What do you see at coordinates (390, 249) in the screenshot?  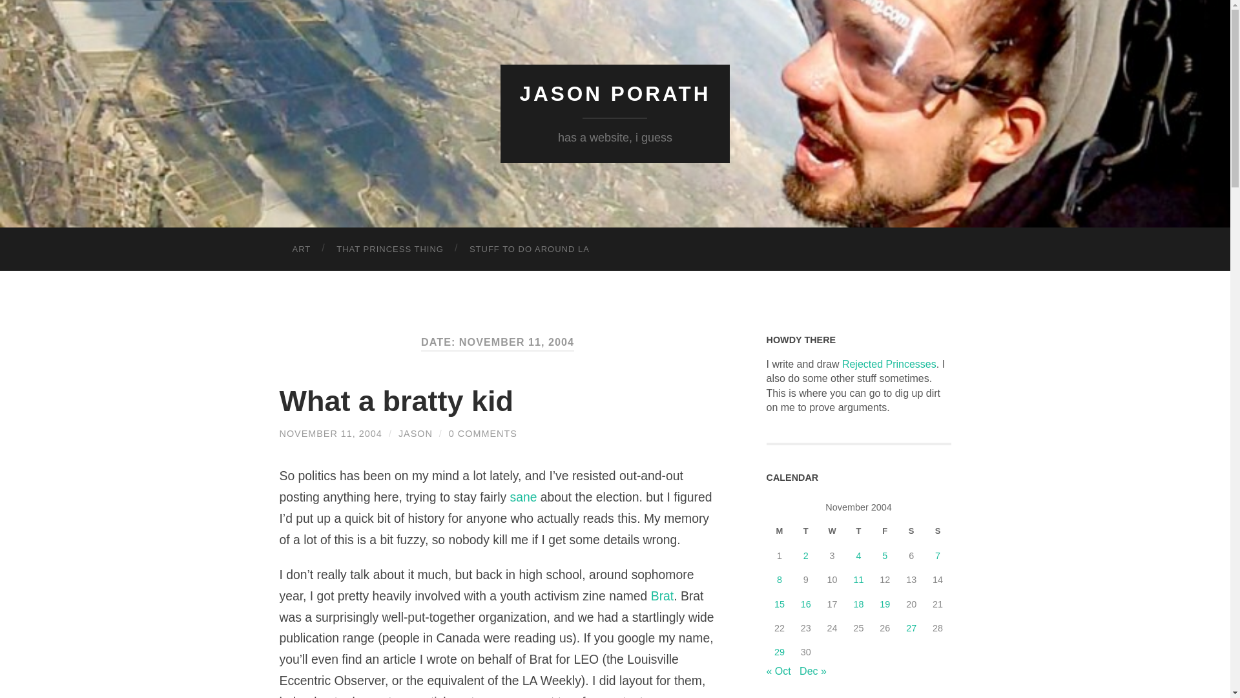 I see `THAT PRINCESS THING` at bounding box center [390, 249].